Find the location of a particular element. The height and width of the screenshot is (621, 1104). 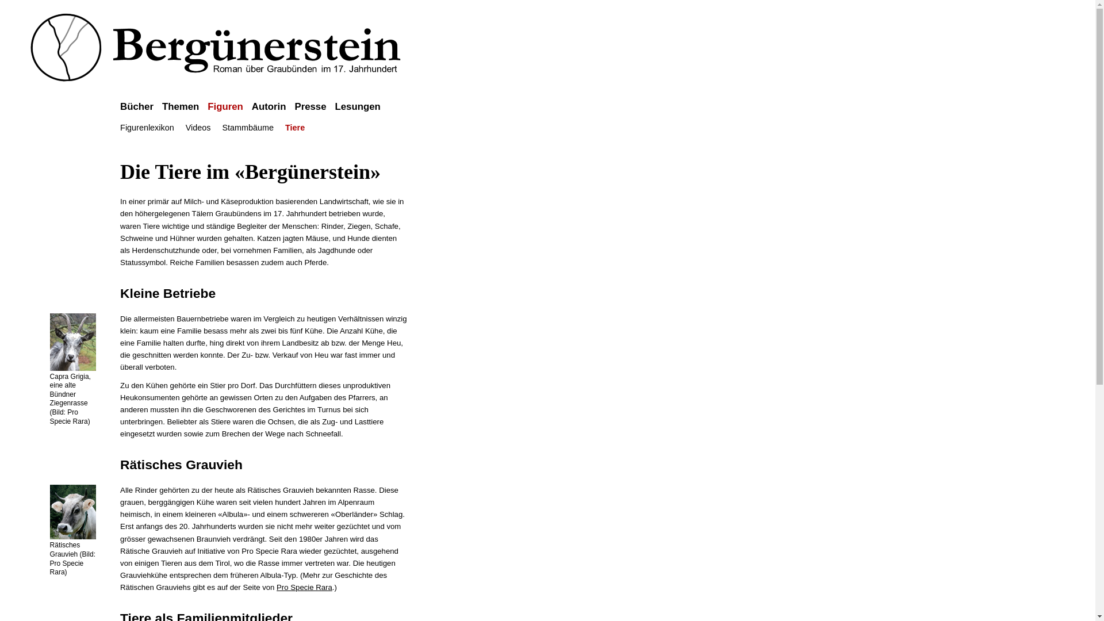

Pro Specie Rara is located at coordinates (305, 588).